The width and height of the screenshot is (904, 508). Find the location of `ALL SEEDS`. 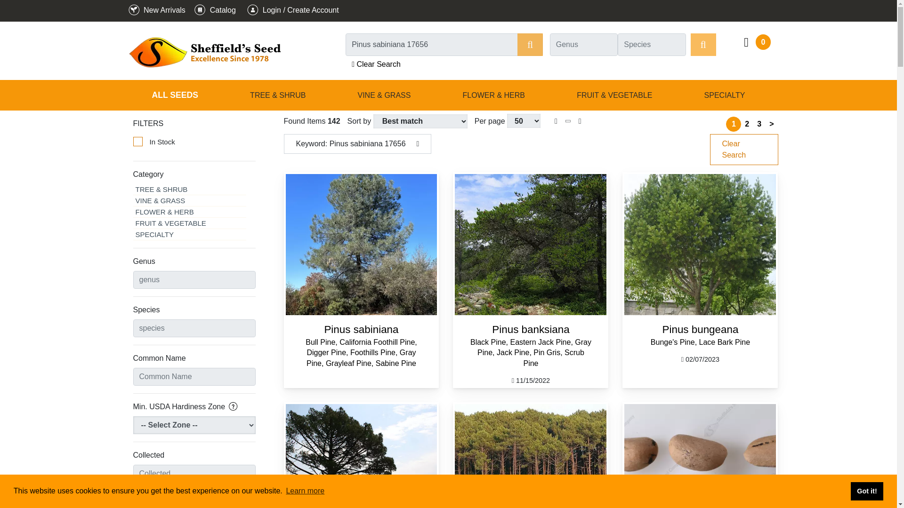

ALL SEEDS is located at coordinates (175, 95).